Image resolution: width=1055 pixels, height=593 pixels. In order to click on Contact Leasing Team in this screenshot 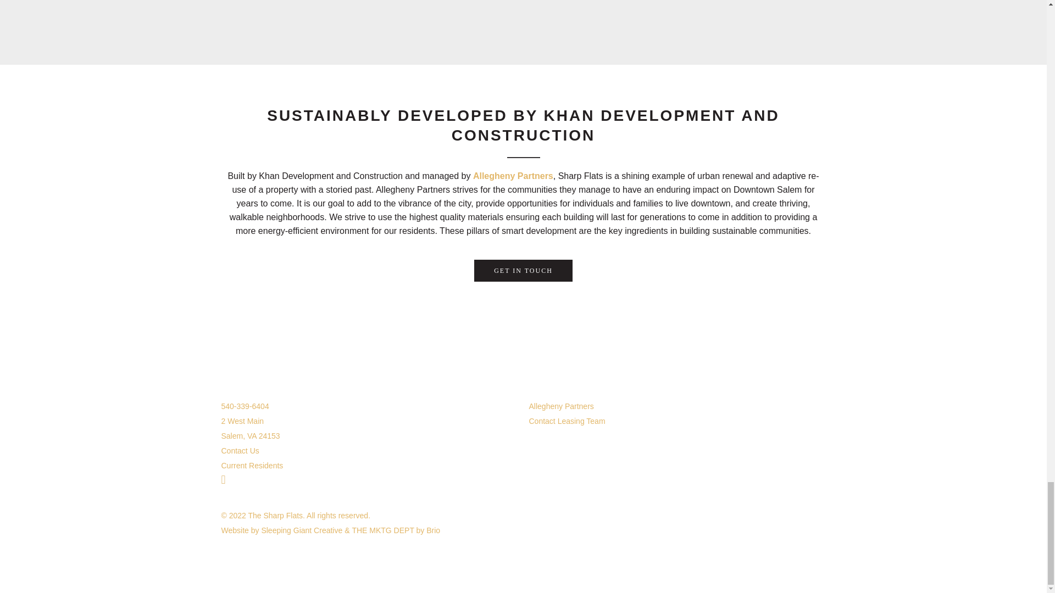, I will do `click(566, 421)`.